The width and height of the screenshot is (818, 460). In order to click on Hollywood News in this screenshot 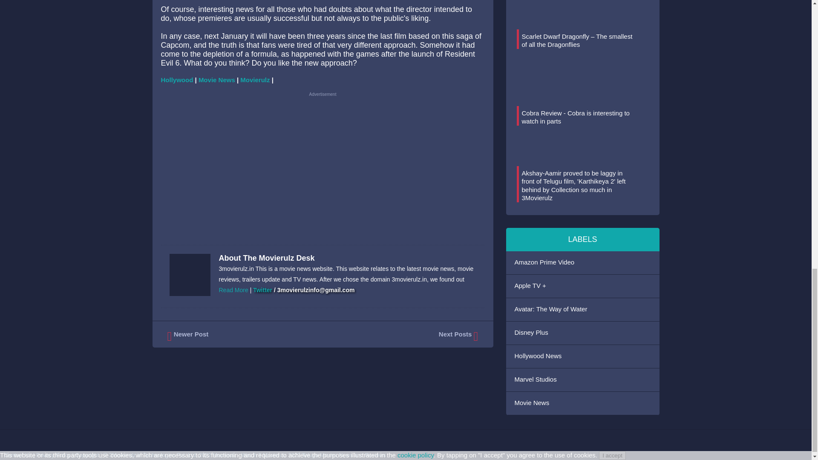, I will do `click(583, 356)`.